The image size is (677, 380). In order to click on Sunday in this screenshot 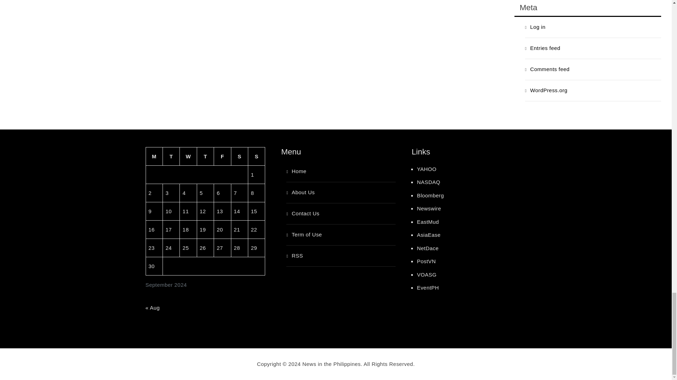, I will do `click(257, 156)`.